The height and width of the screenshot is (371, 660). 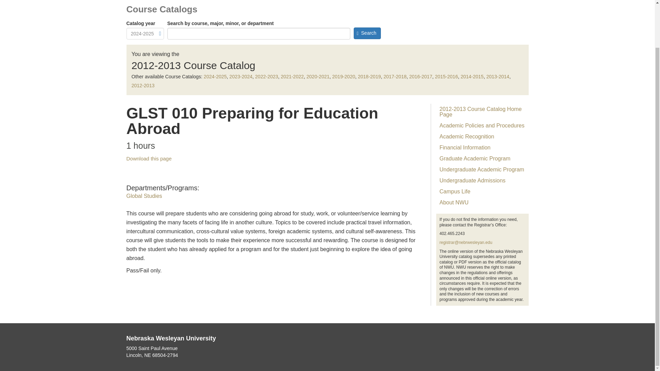 I want to click on 2019-2020, so click(x=343, y=76).